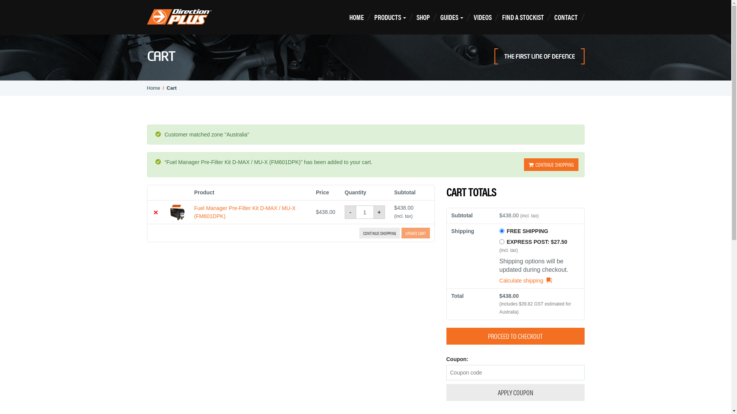  I want to click on VIDEOS, so click(484, 17).